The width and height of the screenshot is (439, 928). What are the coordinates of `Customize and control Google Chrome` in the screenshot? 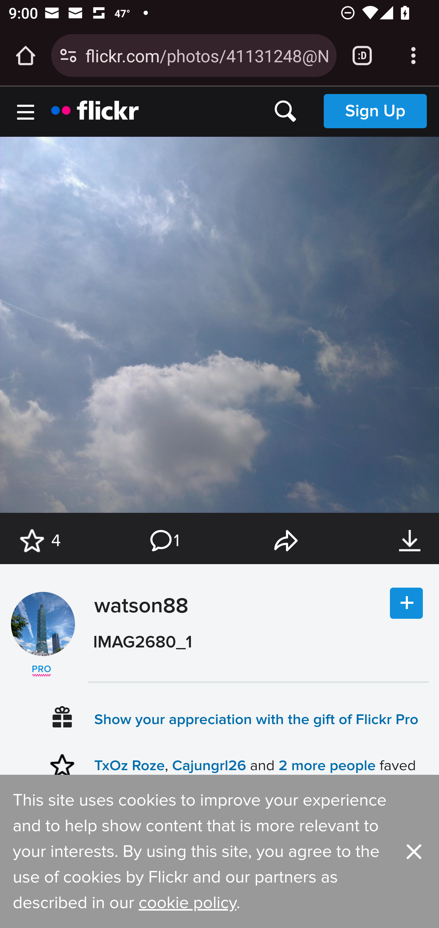 It's located at (413, 56).